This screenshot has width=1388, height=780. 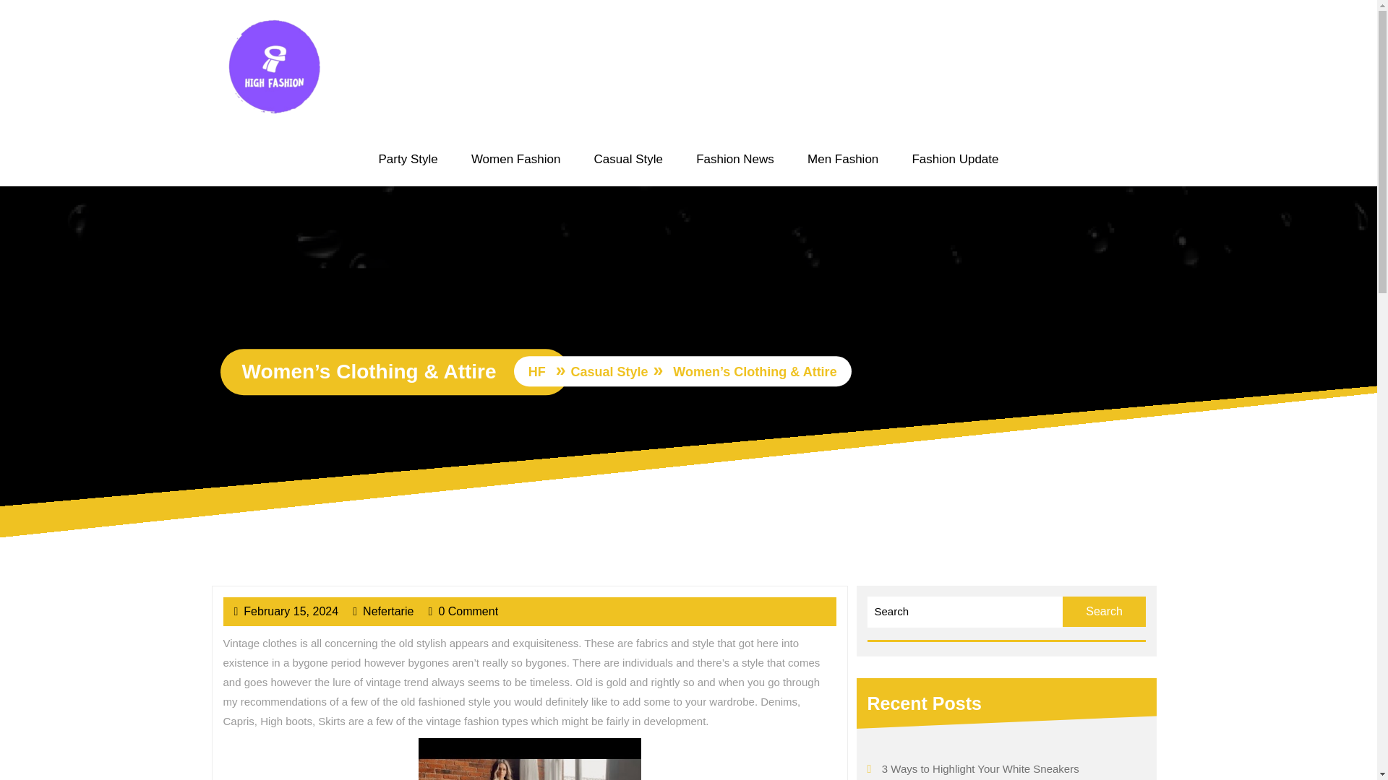 What do you see at coordinates (735, 160) in the screenshot?
I see `Fashion Update` at bounding box center [735, 160].